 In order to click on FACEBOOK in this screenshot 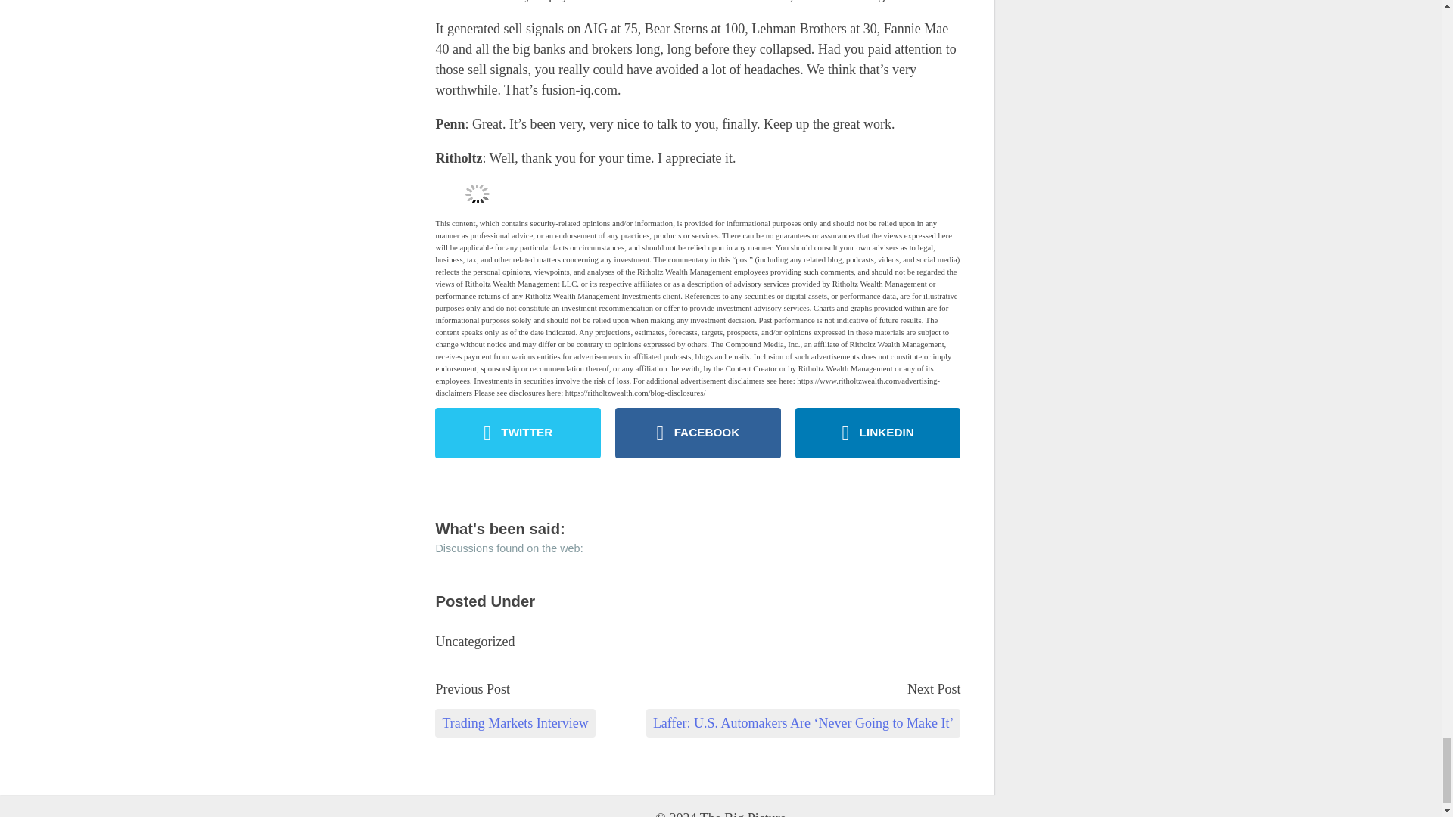, I will do `click(698, 433)`.